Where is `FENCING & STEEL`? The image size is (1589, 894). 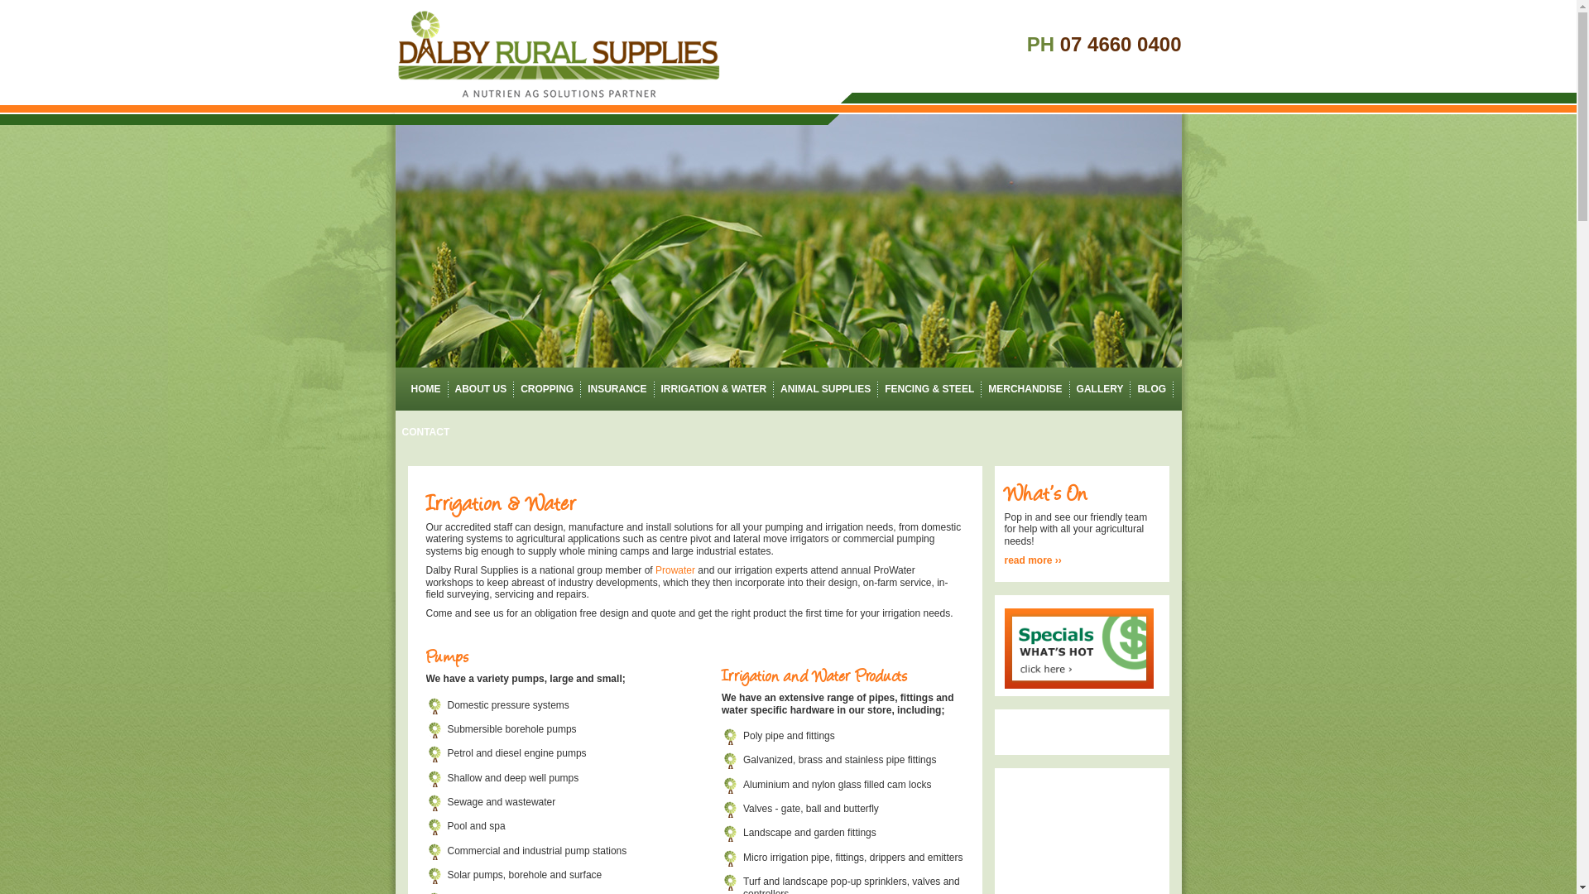 FENCING & STEEL is located at coordinates (929, 389).